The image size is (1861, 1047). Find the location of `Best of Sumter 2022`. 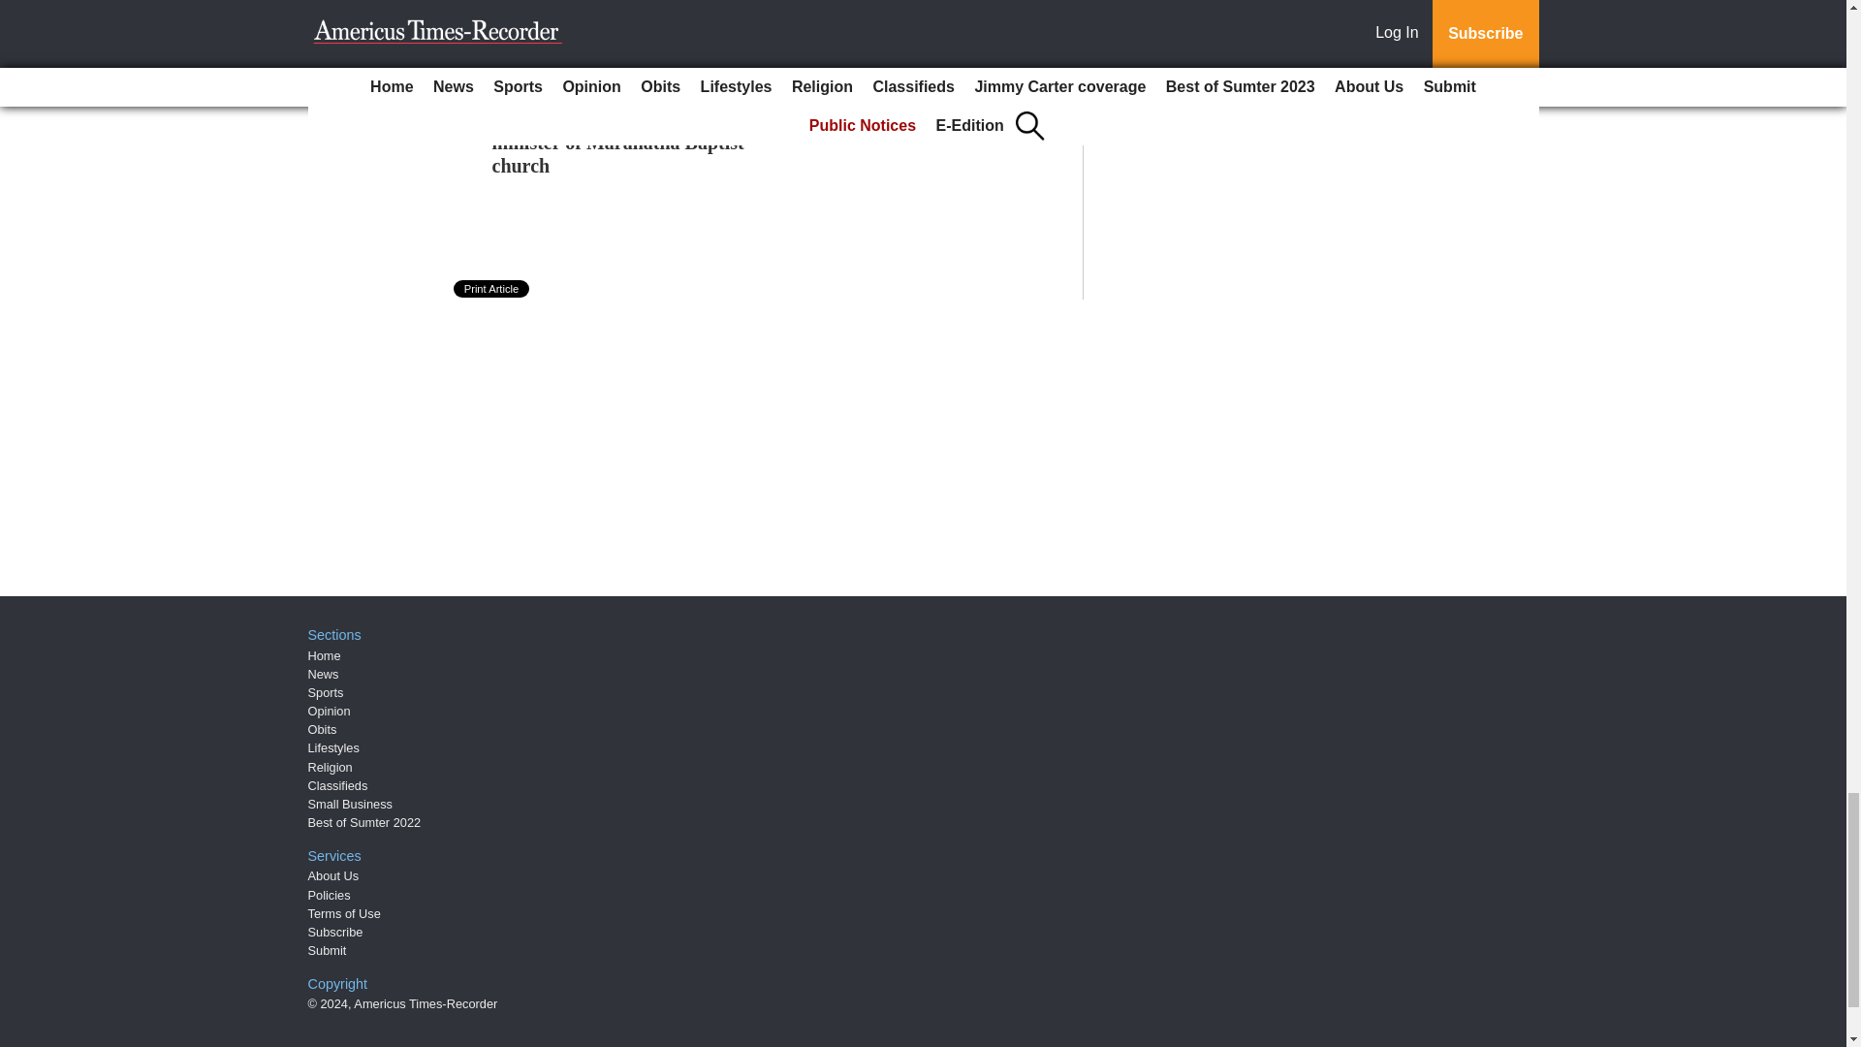

Best of Sumter 2022 is located at coordinates (364, 822).